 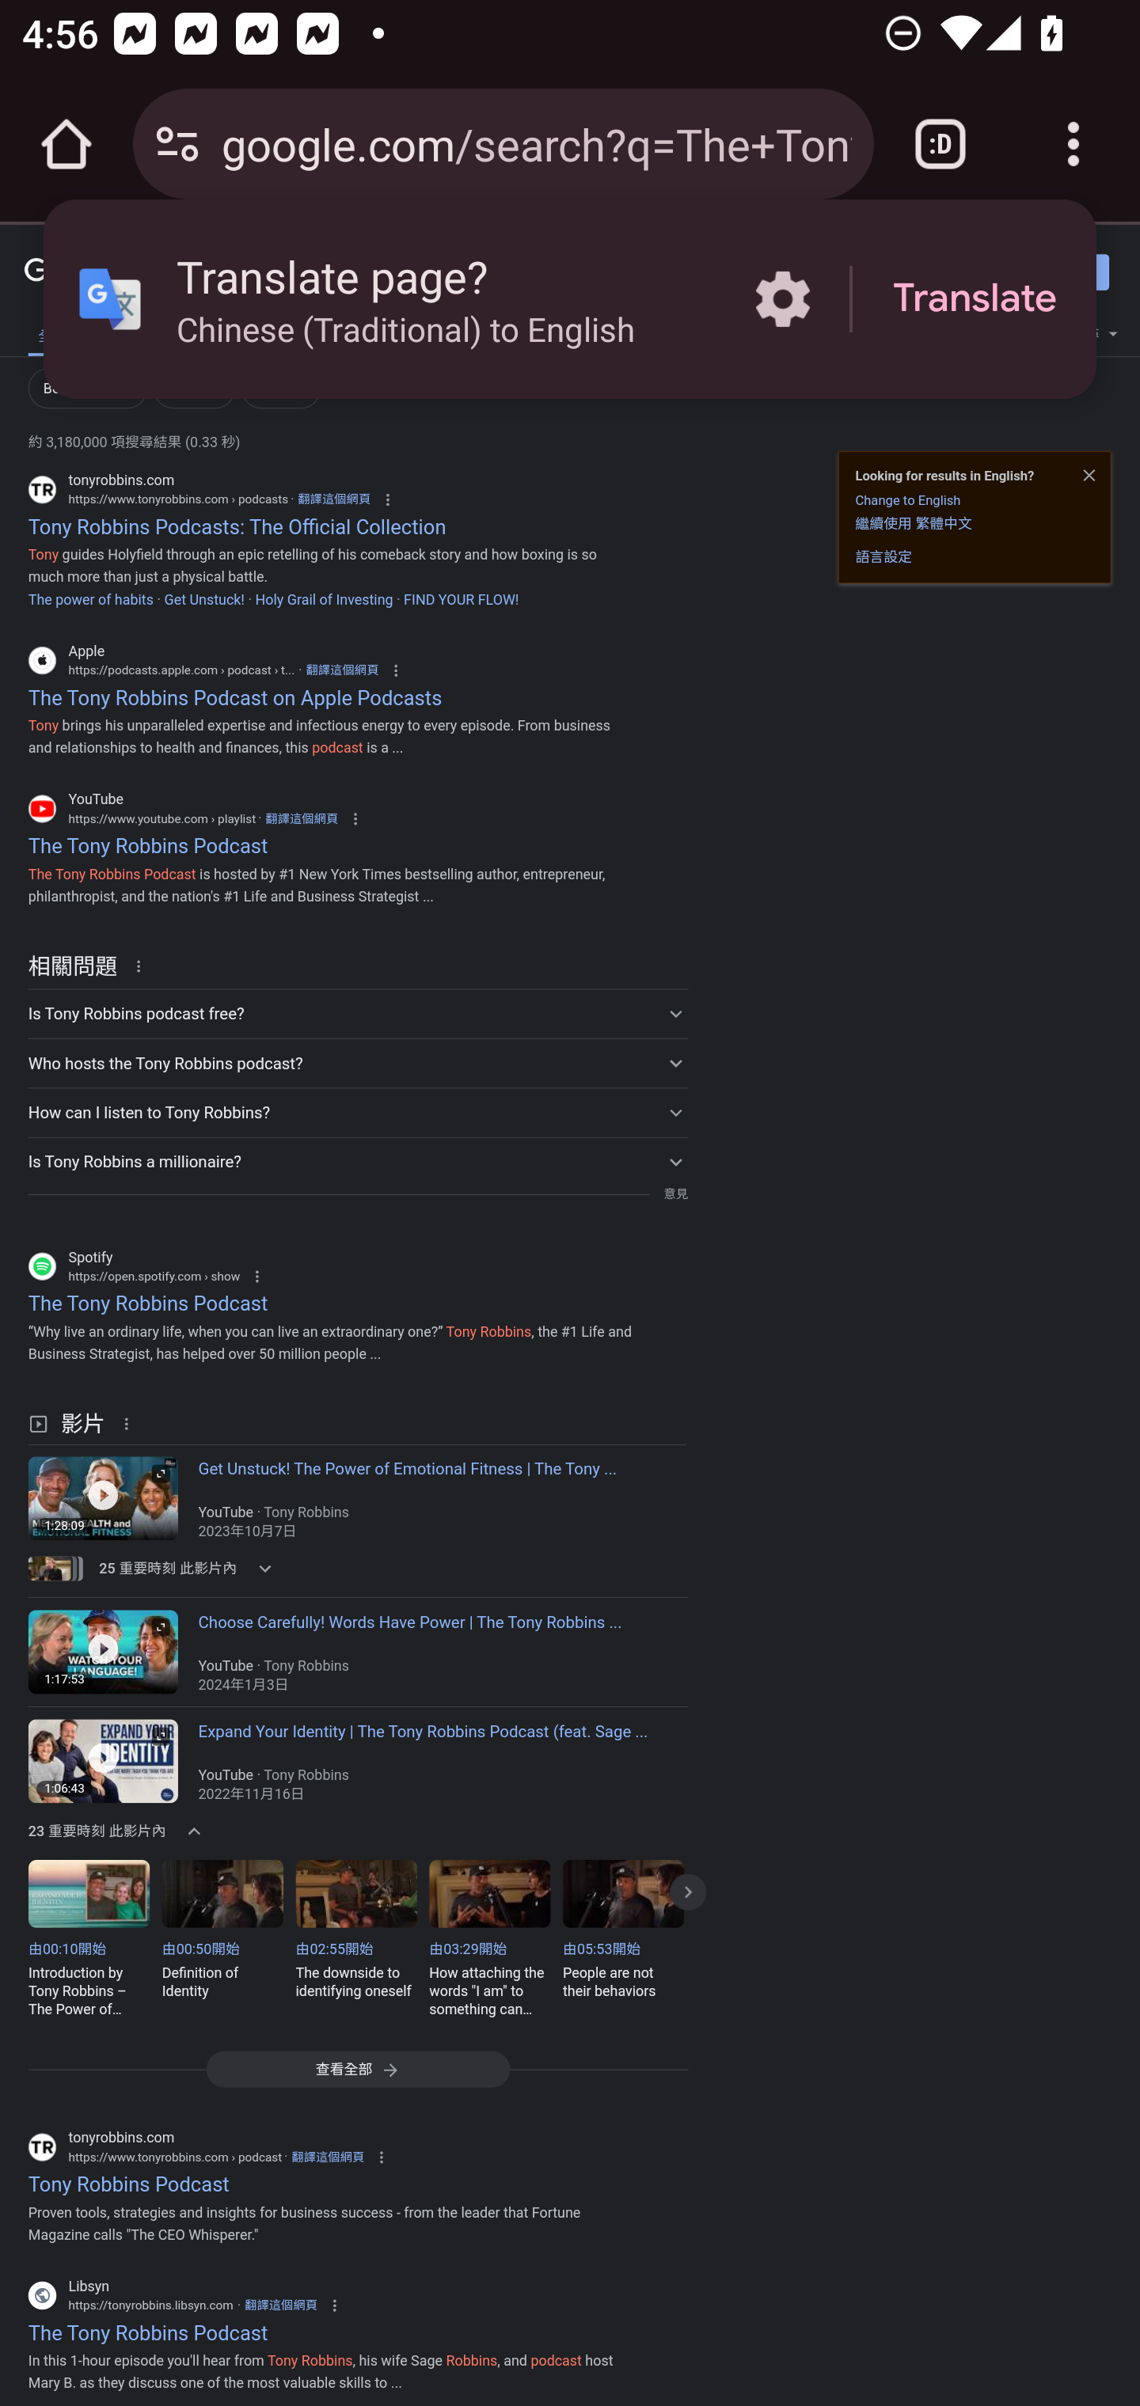 I want to click on 翻譯這個網頁, so click(x=280, y=2305).